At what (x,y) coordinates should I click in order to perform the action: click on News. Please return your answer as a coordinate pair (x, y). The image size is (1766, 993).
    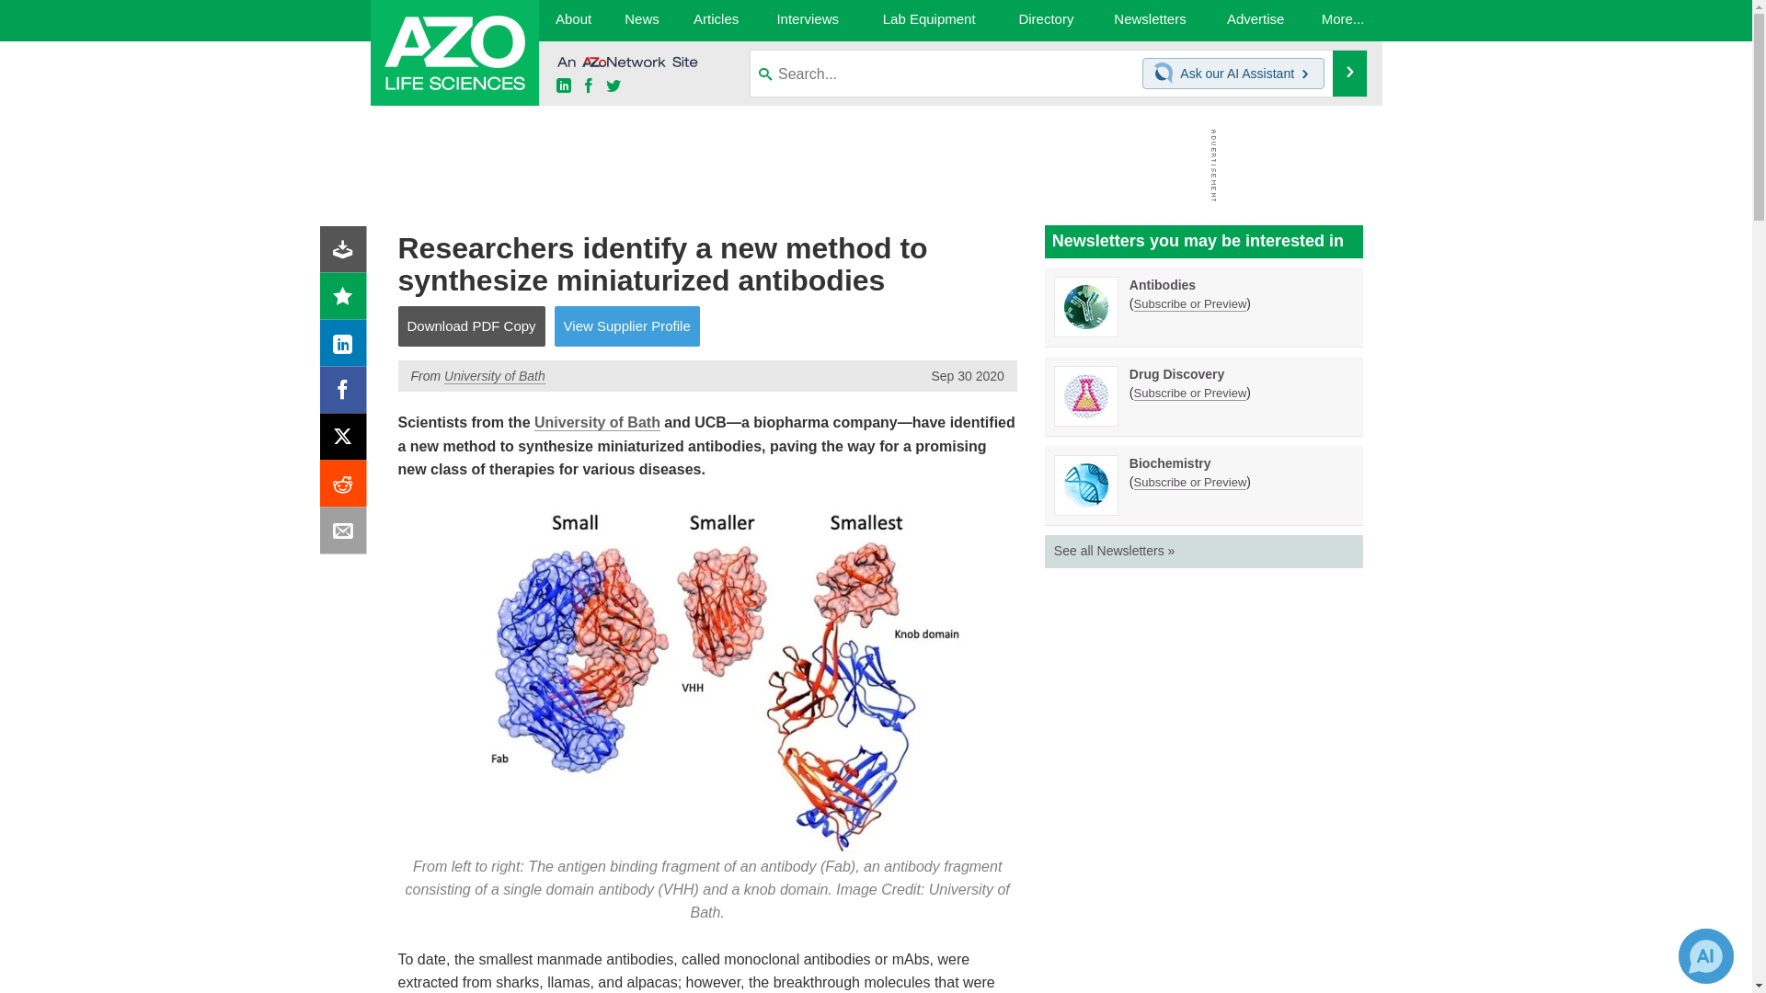
    Looking at the image, I should click on (640, 20).